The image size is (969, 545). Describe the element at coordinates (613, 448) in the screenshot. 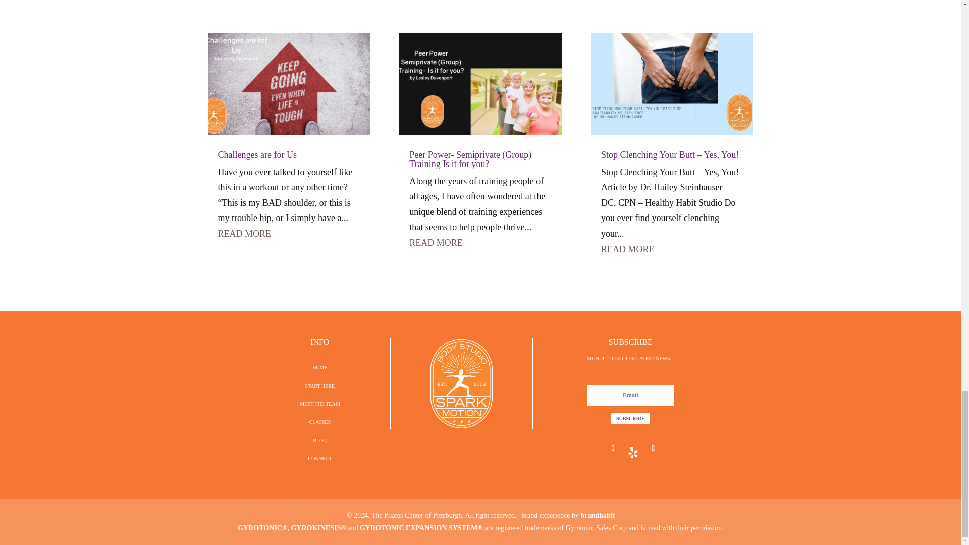

I see `Follow on Facebook` at that location.